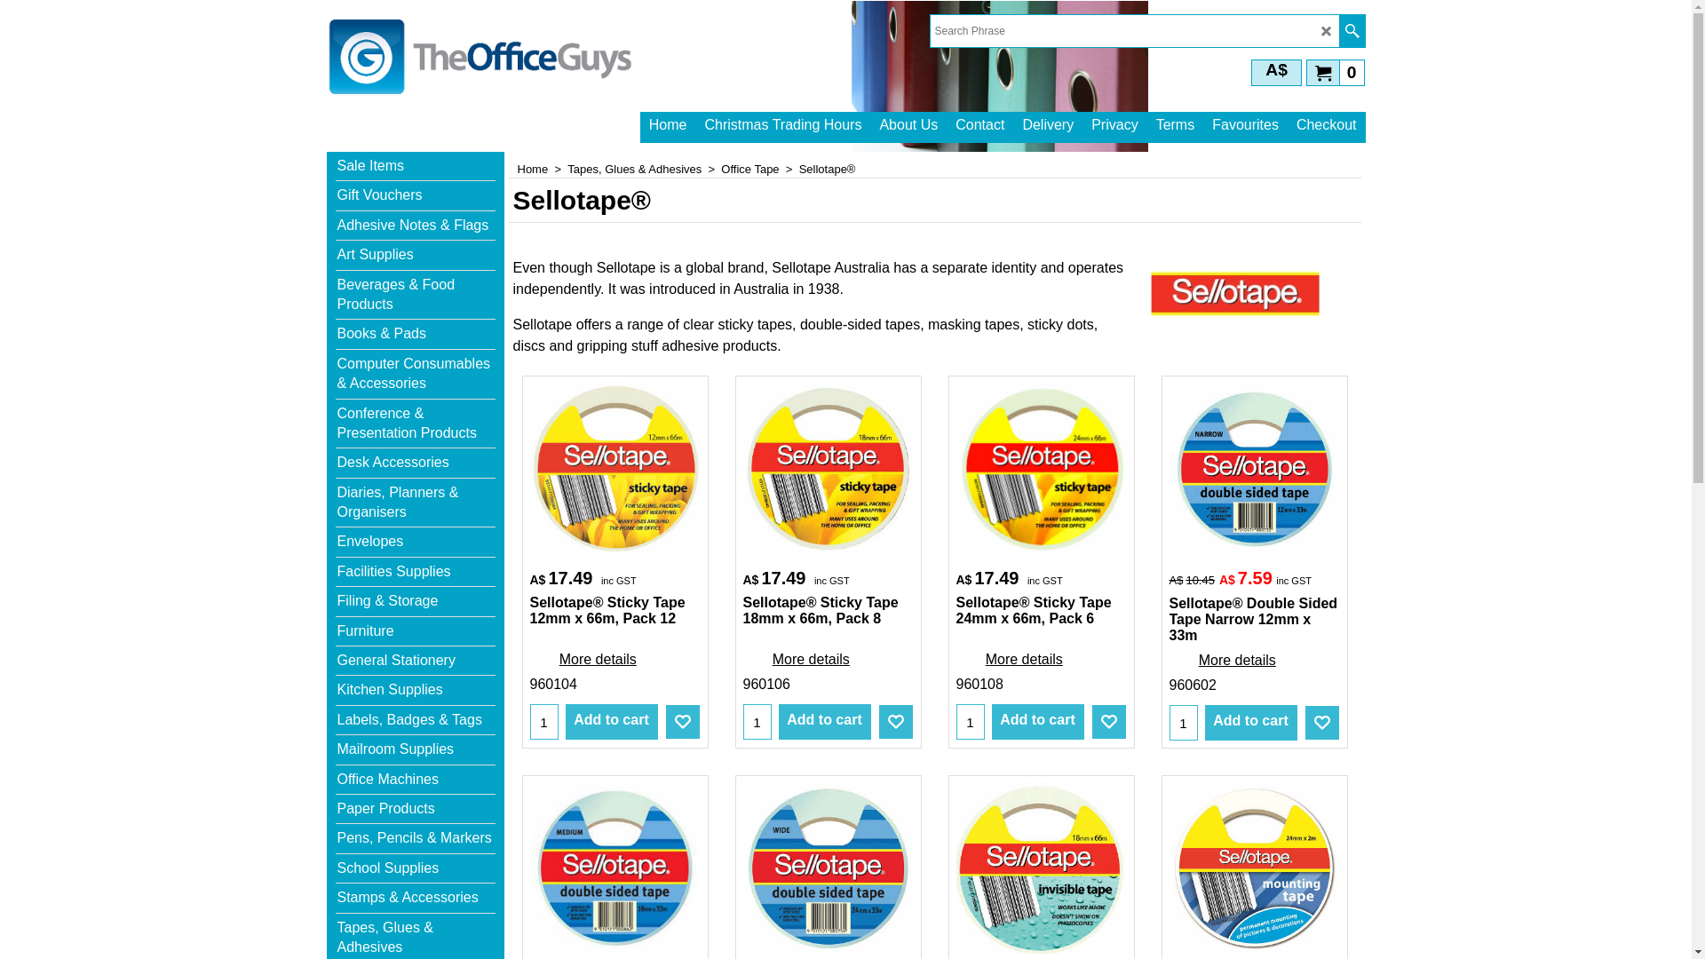 This screenshot has width=1705, height=959. I want to click on About Us, so click(908, 124).